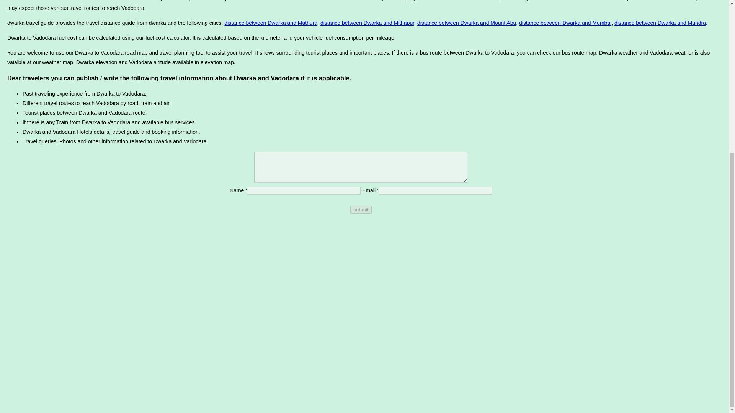 This screenshot has height=413, width=735. Describe the element at coordinates (367, 23) in the screenshot. I see `distance between Dwarka and Mithapur` at that location.